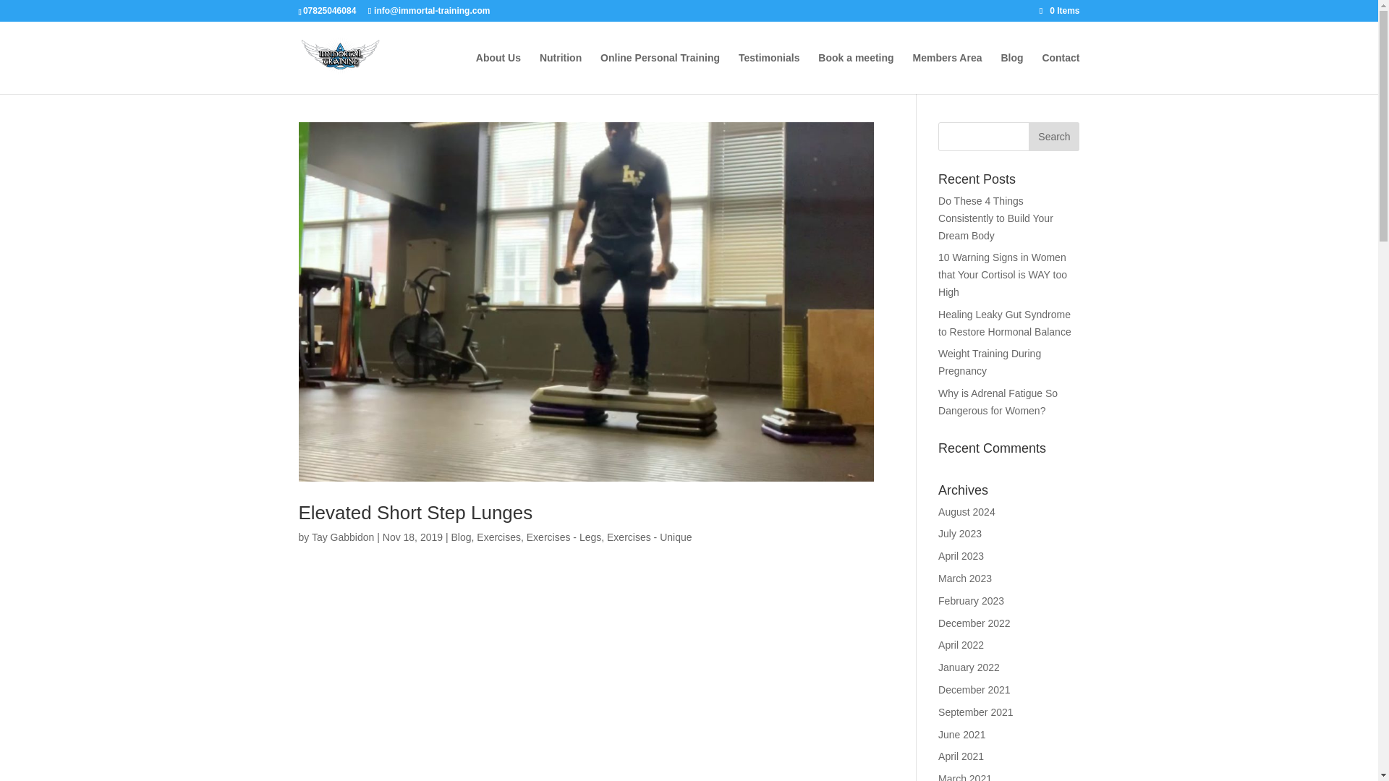  What do you see at coordinates (974, 690) in the screenshot?
I see `December 2021` at bounding box center [974, 690].